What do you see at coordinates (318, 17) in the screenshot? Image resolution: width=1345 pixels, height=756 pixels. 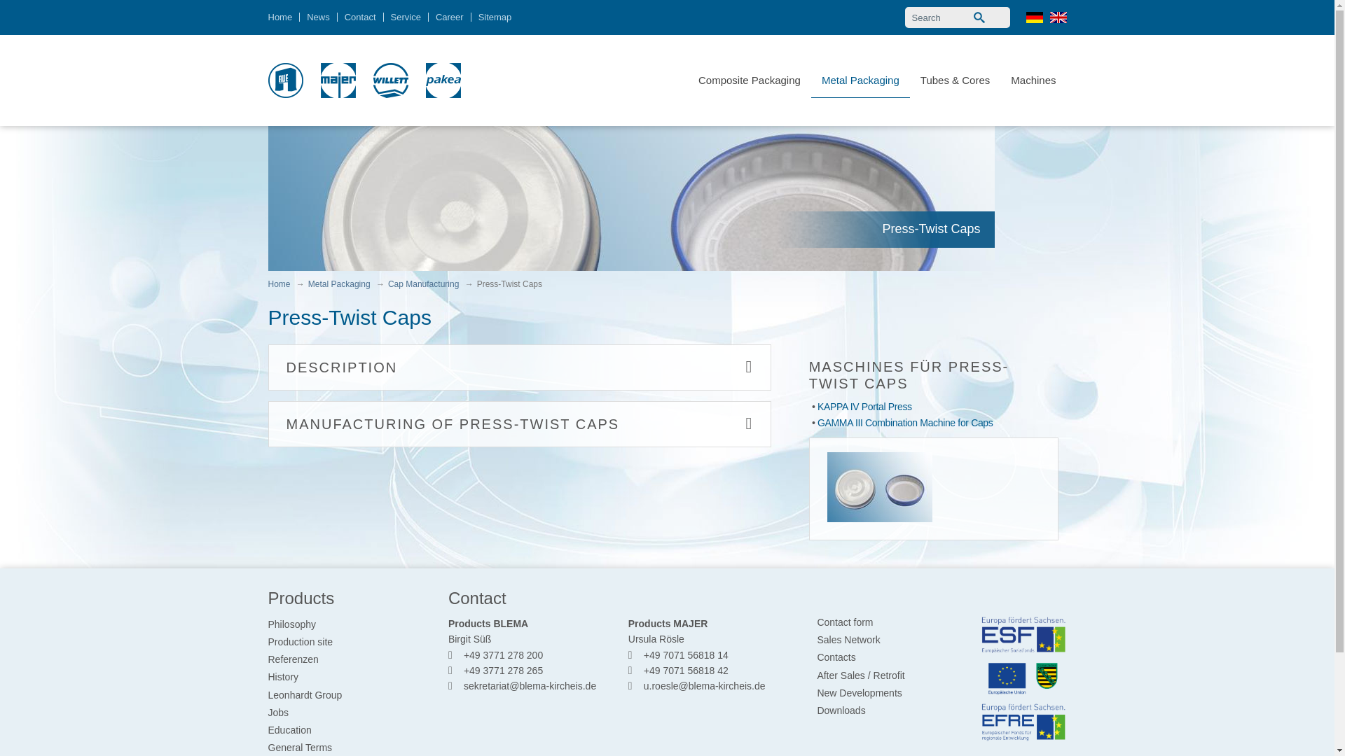 I see `News` at bounding box center [318, 17].